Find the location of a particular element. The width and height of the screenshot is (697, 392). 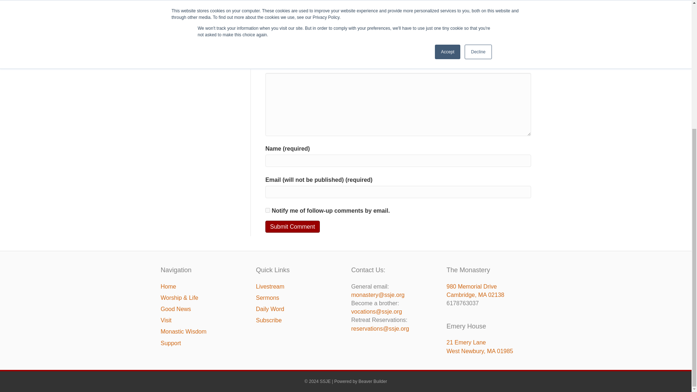

WordPress Page Builder Plugin is located at coordinates (373, 381).